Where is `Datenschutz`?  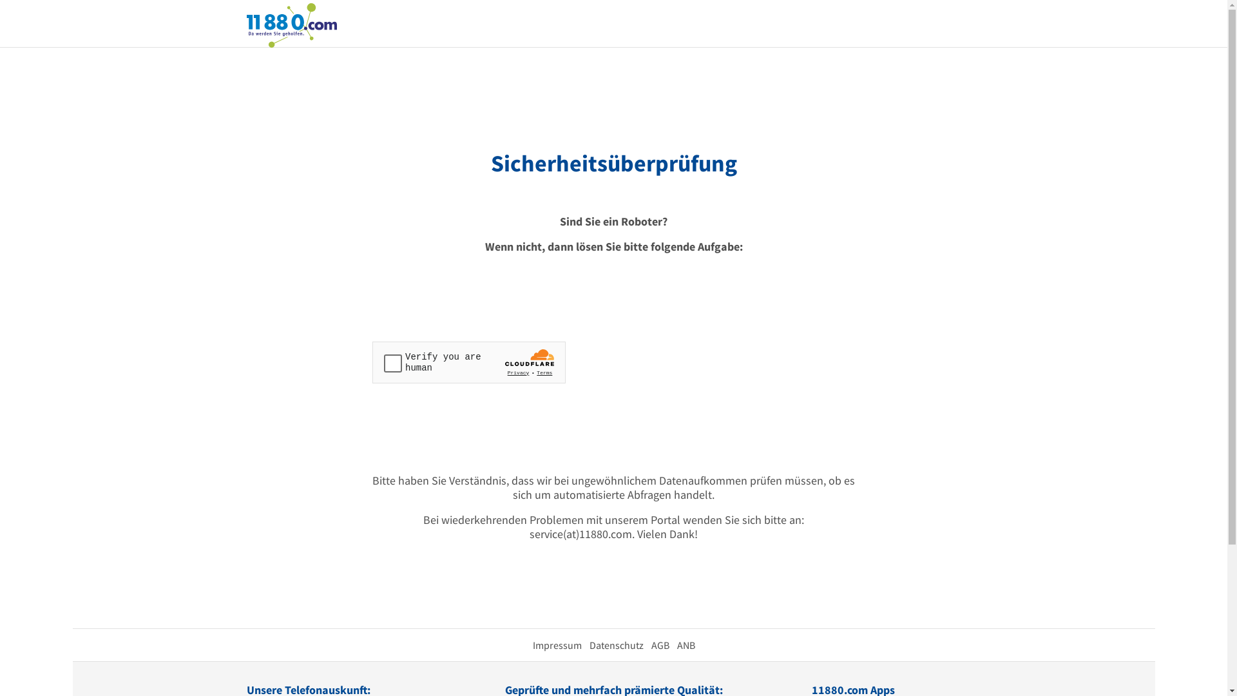 Datenschutz is located at coordinates (616, 645).